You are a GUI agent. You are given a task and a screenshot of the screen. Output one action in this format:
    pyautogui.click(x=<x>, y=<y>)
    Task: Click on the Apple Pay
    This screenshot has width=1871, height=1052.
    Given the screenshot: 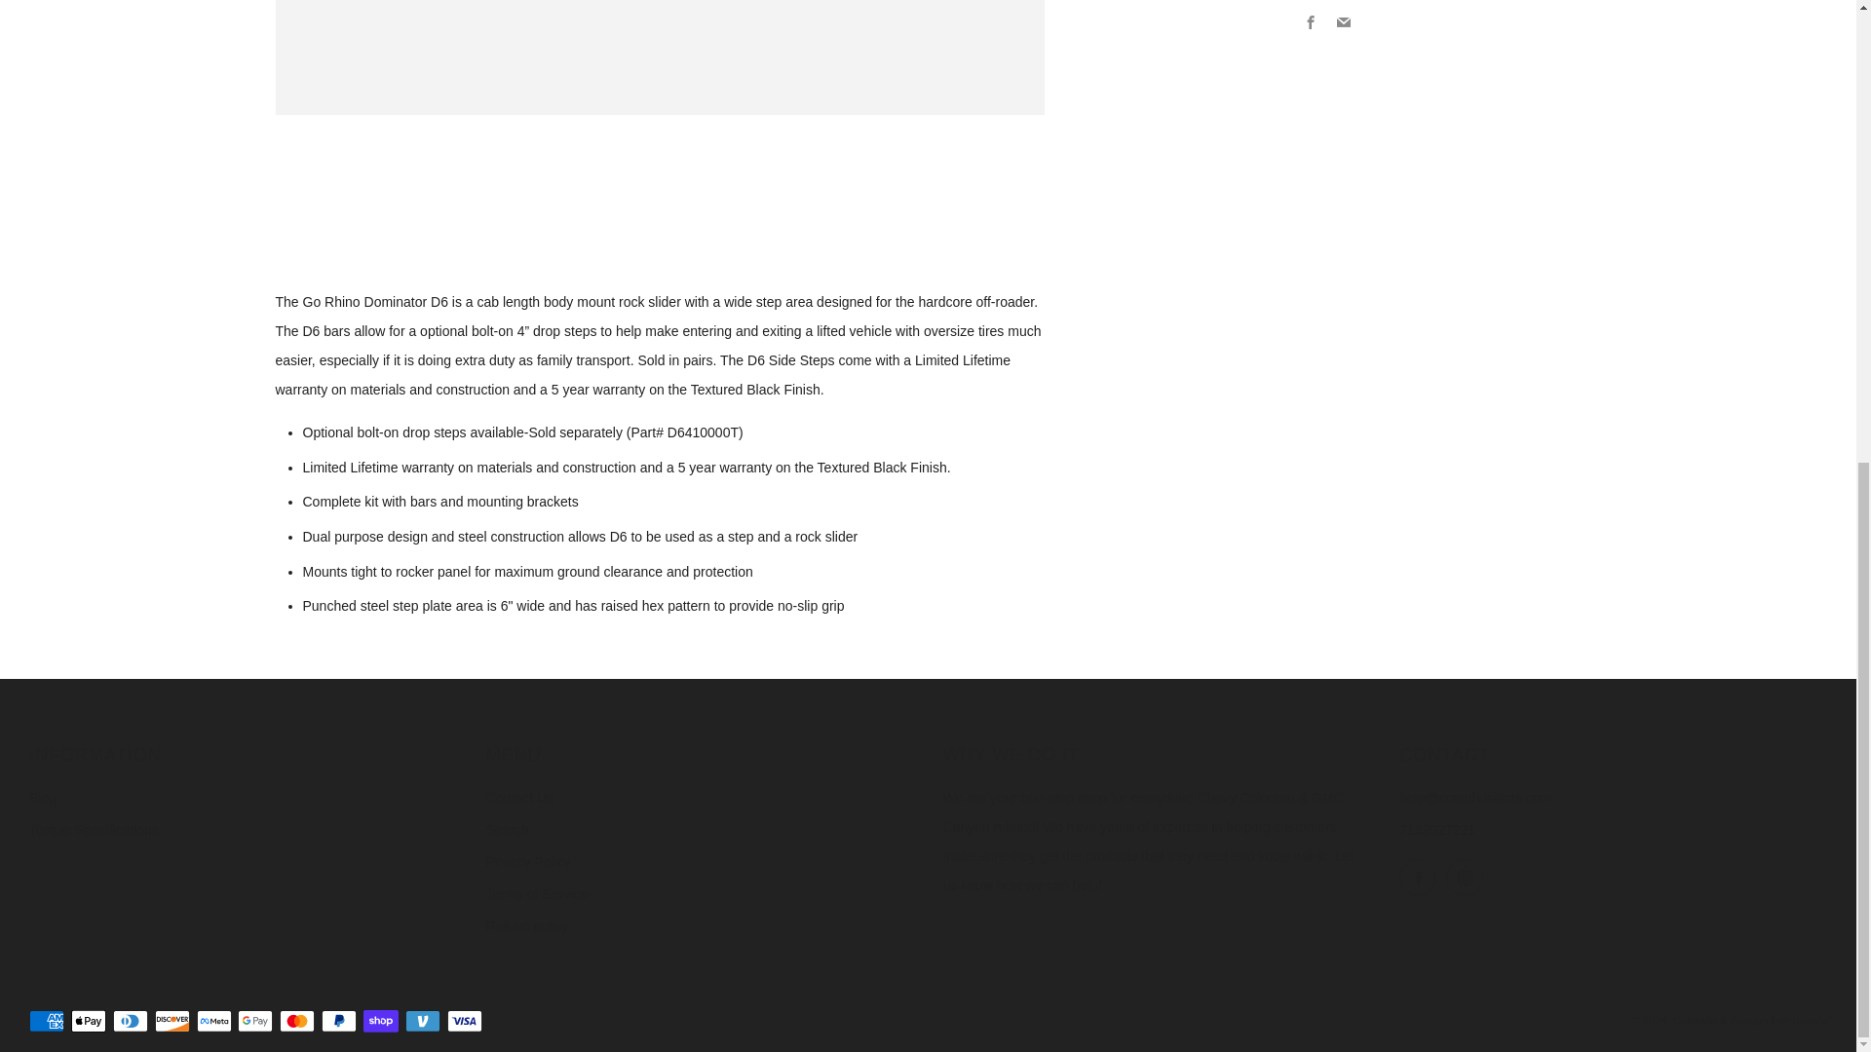 What is the action you would take?
    pyautogui.click(x=88, y=1021)
    